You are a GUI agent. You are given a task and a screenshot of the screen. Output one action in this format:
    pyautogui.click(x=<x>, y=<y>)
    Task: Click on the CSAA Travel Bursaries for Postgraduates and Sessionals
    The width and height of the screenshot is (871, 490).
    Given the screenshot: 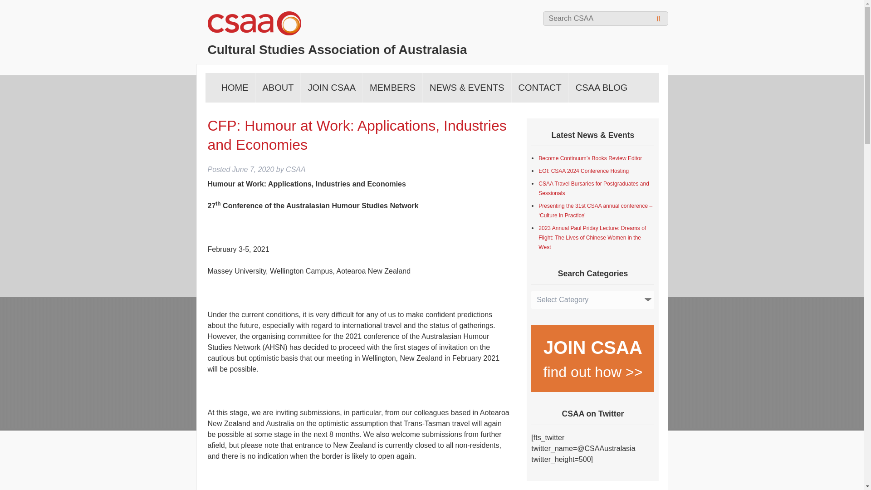 What is the action you would take?
    pyautogui.click(x=593, y=189)
    